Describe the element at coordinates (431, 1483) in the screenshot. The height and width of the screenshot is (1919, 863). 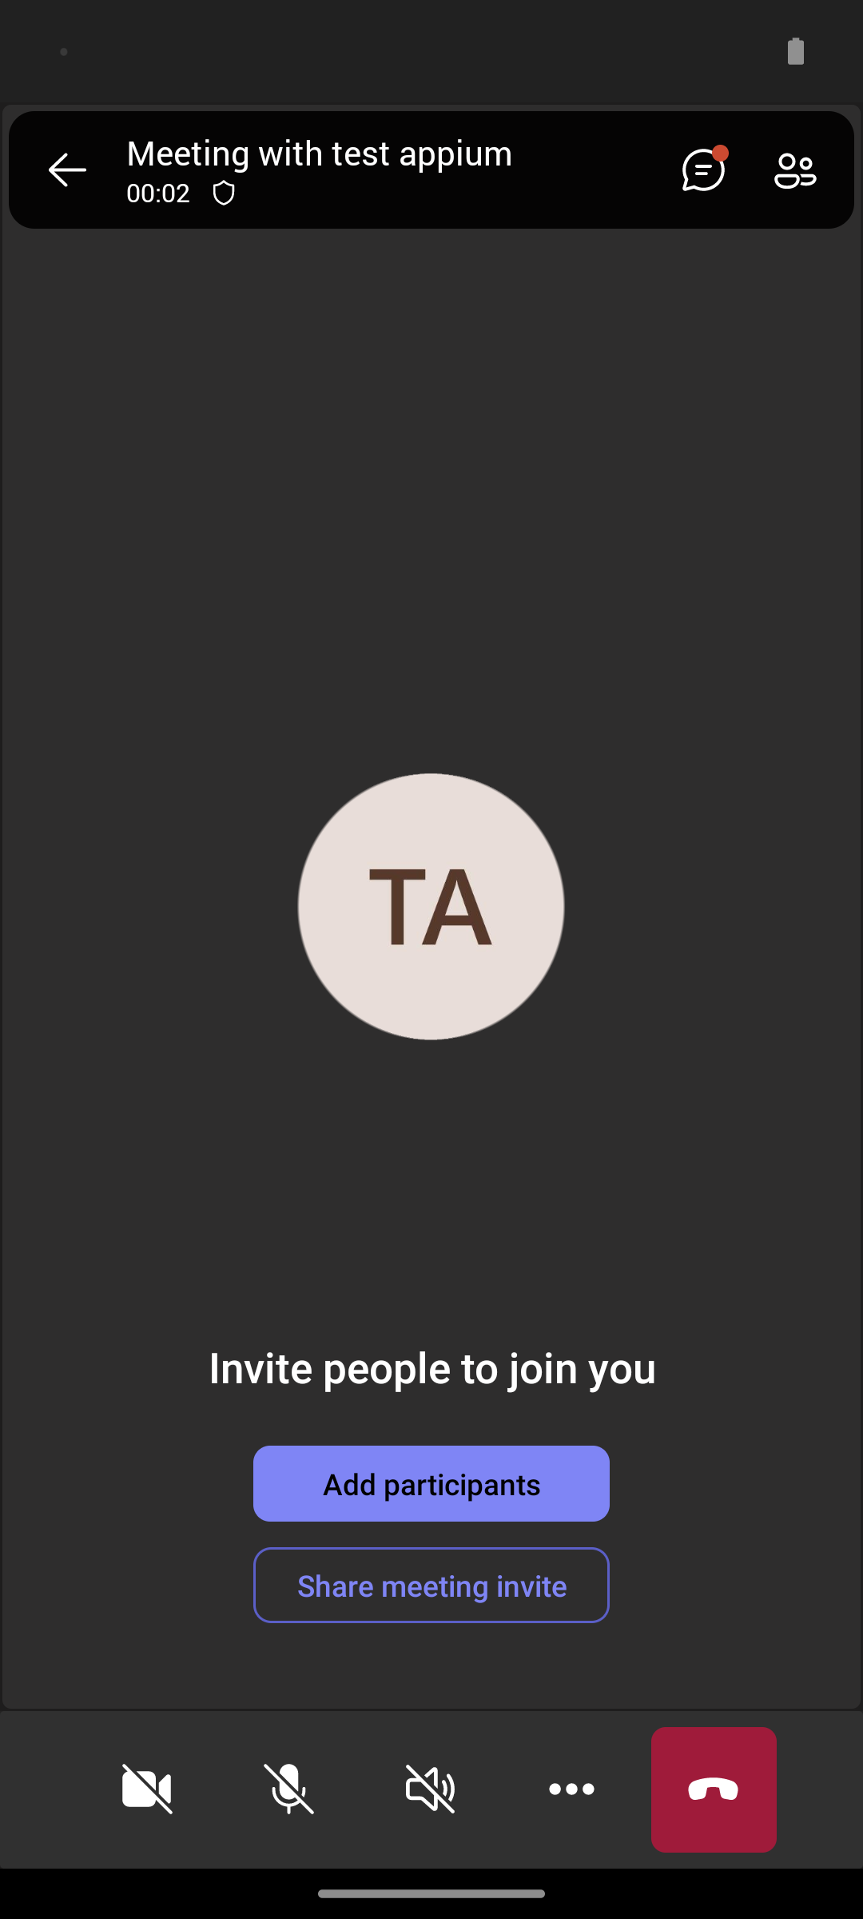
I see `Add participants` at that location.